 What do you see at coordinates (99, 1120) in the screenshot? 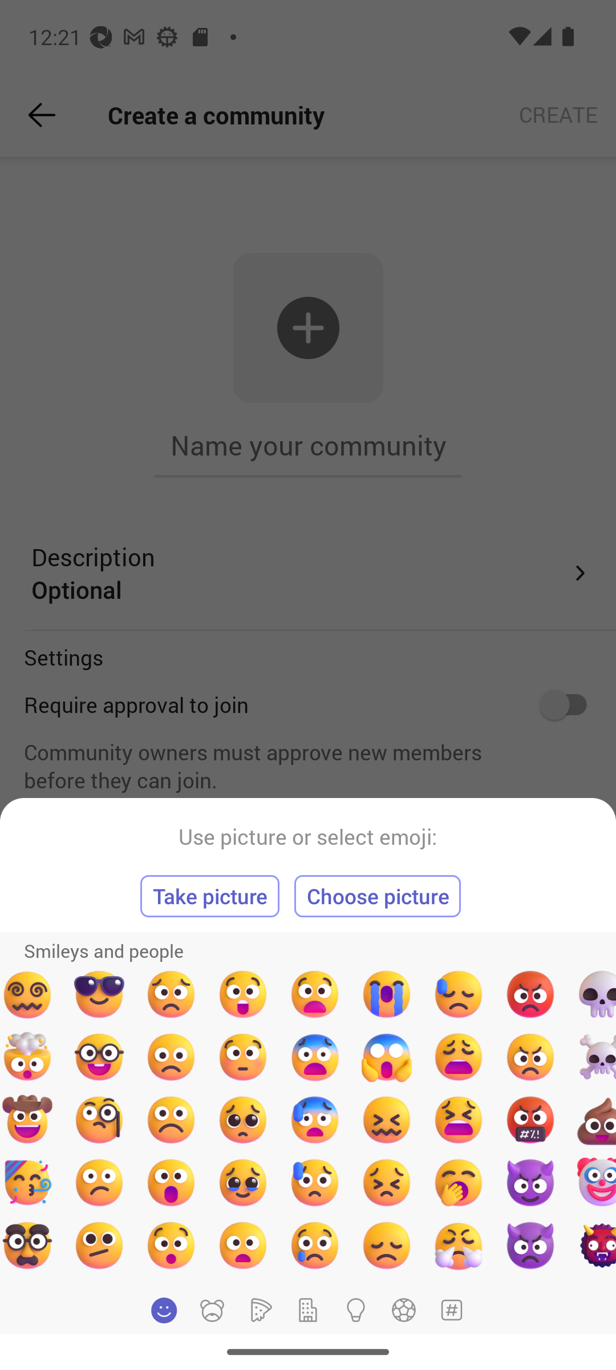
I see `Face with monocle emoji` at bounding box center [99, 1120].